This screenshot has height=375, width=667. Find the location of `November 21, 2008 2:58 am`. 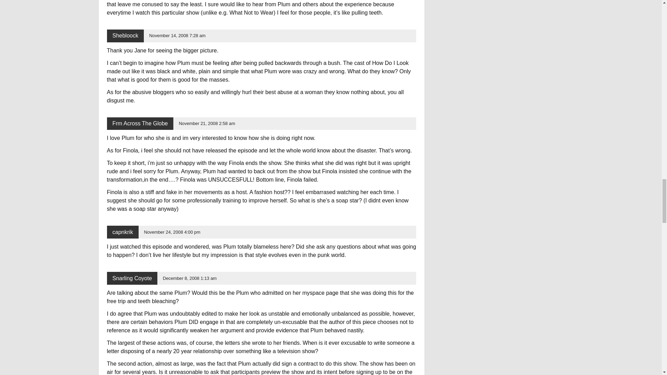

November 21, 2008 2:58 am is located at coordinates (207, 123).